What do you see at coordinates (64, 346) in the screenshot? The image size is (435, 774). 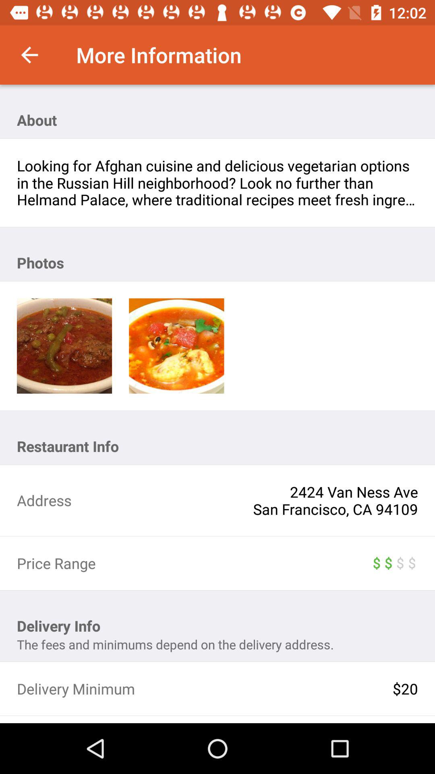 I see `select the item above restaurant info item` at bounding box center [64, 346].